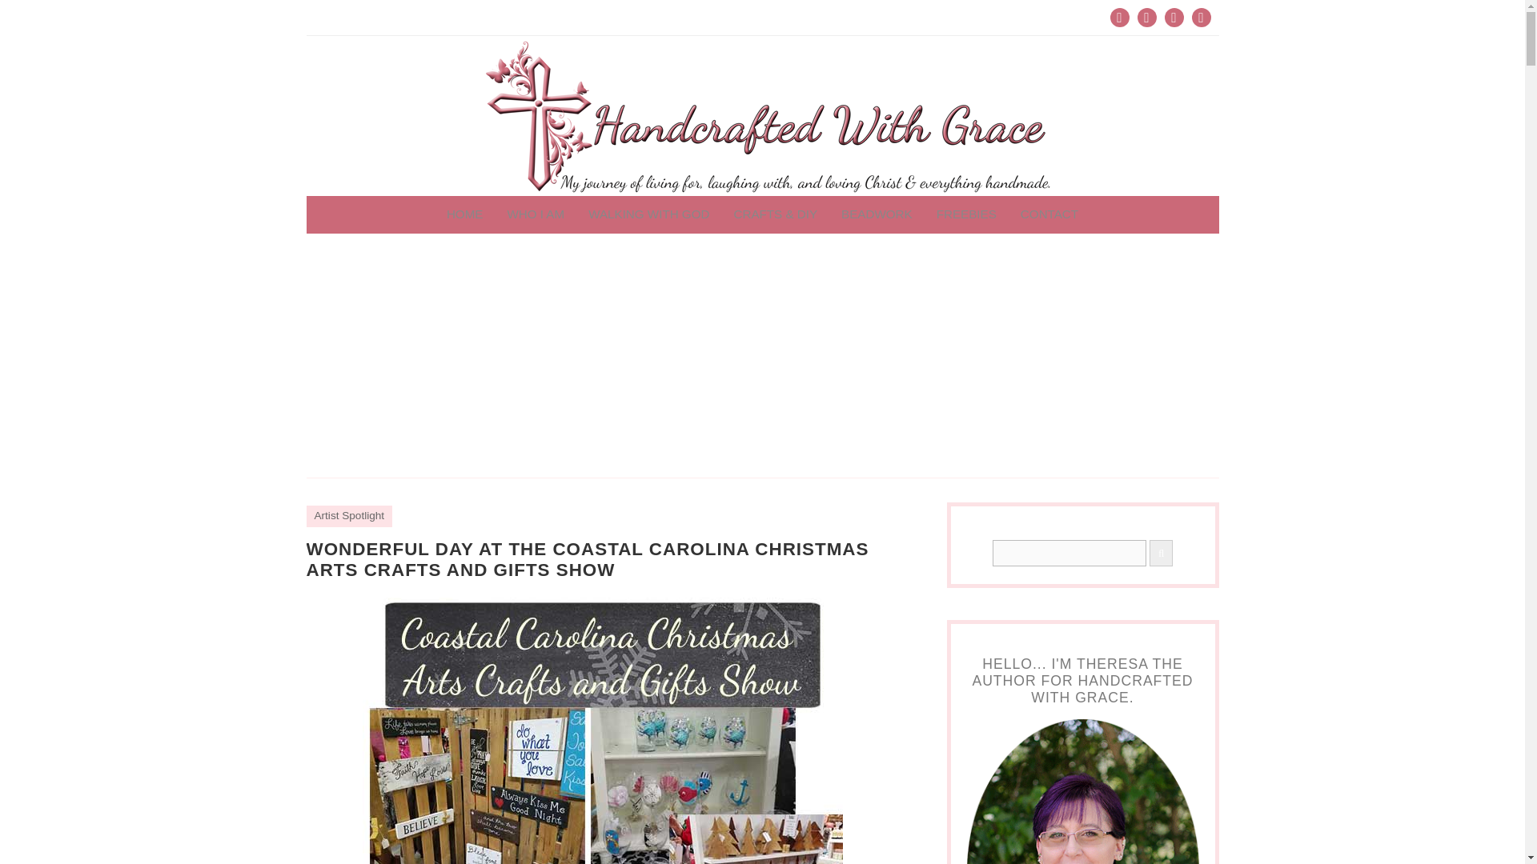 This screenshot has width=1537, height=864. I want to click on Search, so click(1069, 554).